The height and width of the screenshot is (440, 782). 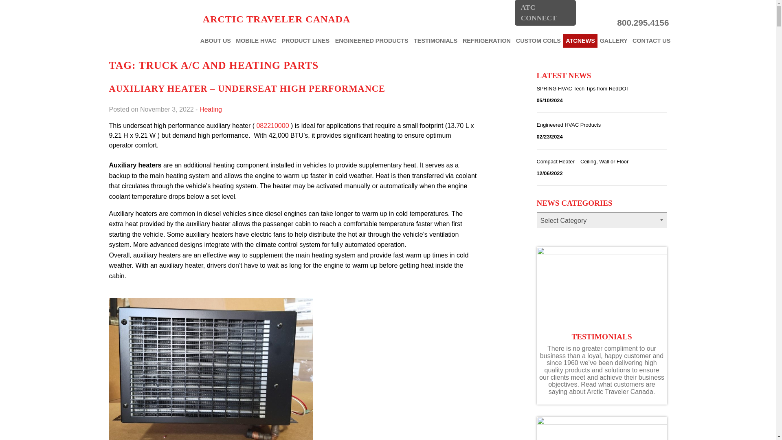 I want to click on MOBILE HVAC, so click(x=256, y=41).